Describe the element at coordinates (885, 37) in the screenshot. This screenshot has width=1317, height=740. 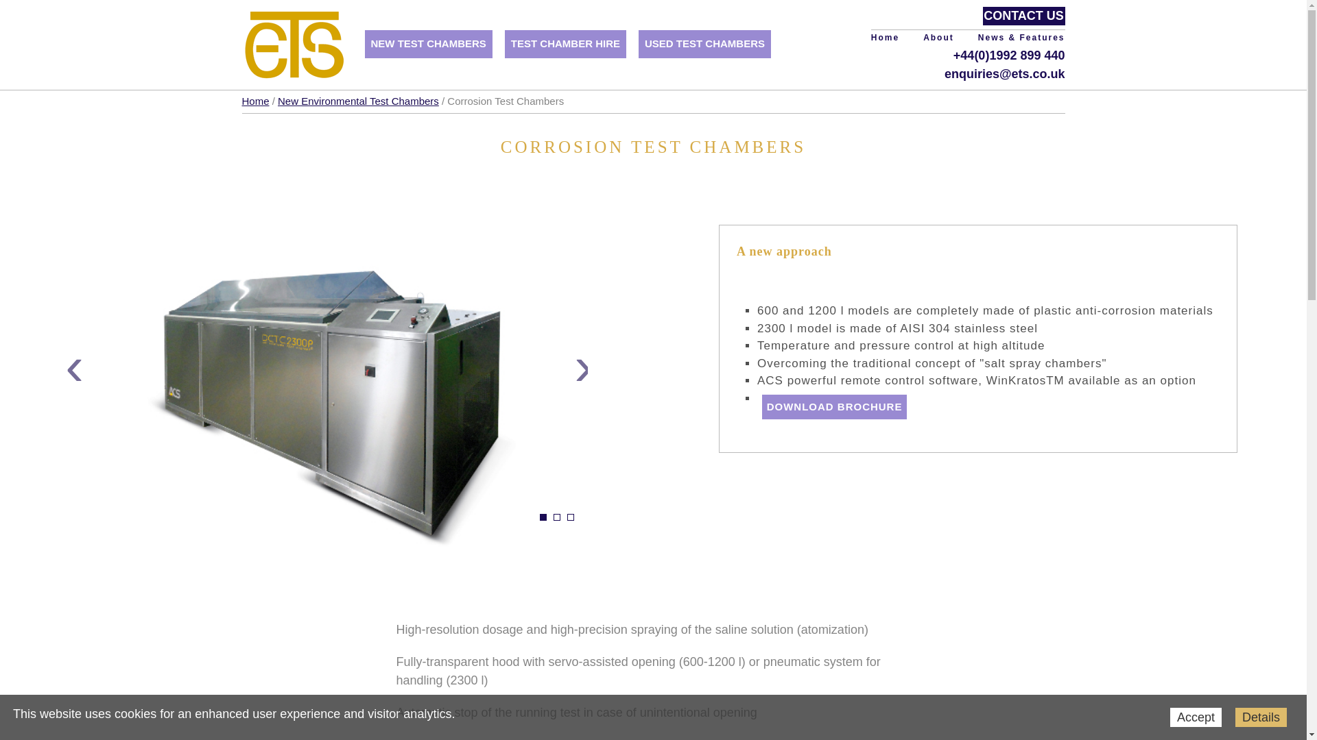
I see `Home` at that location.